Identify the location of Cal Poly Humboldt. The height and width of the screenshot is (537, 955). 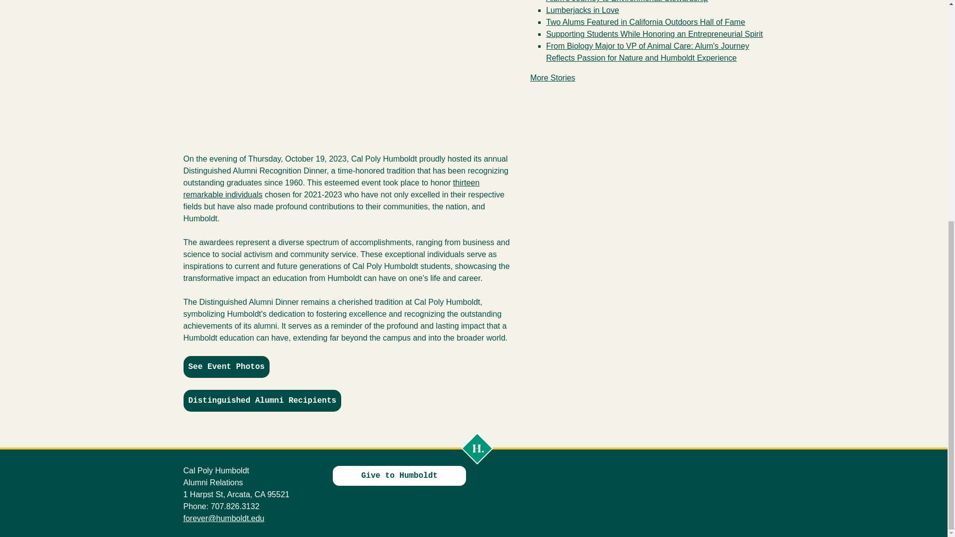
(477, 448).